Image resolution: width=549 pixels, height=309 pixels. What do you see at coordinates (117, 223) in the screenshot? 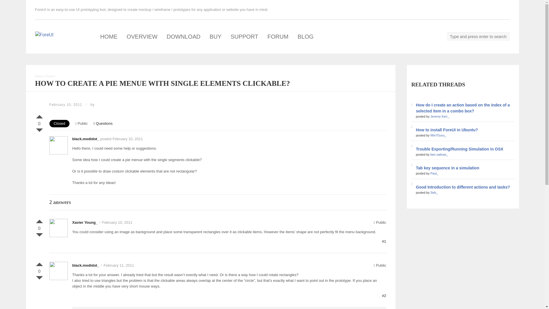
I see `February 10, 2011` at bounding box center [117, 223].